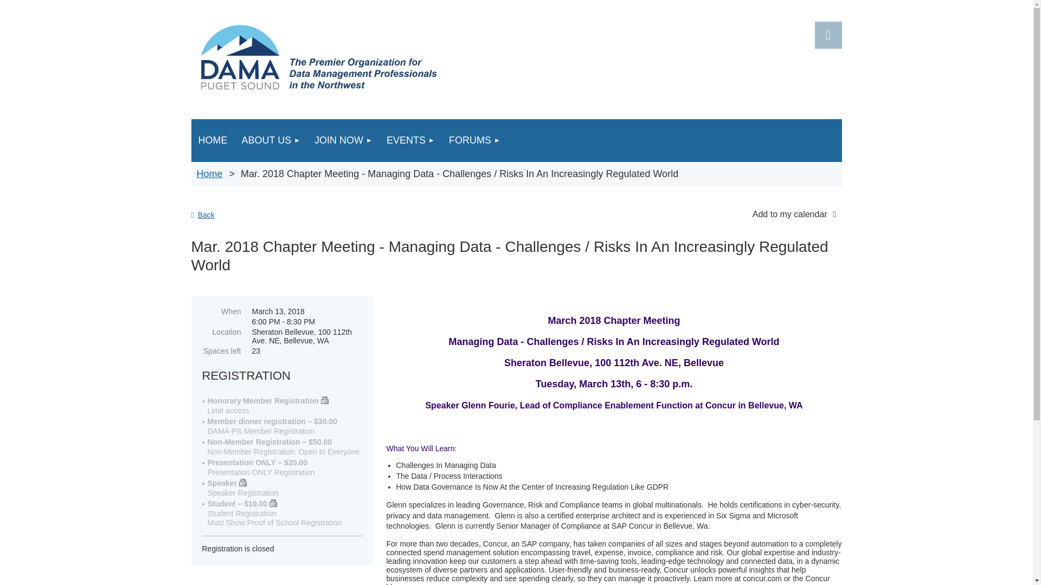 This screenshot has width=1041, height=585. I want to click on FORUMS, so click(474, 141).